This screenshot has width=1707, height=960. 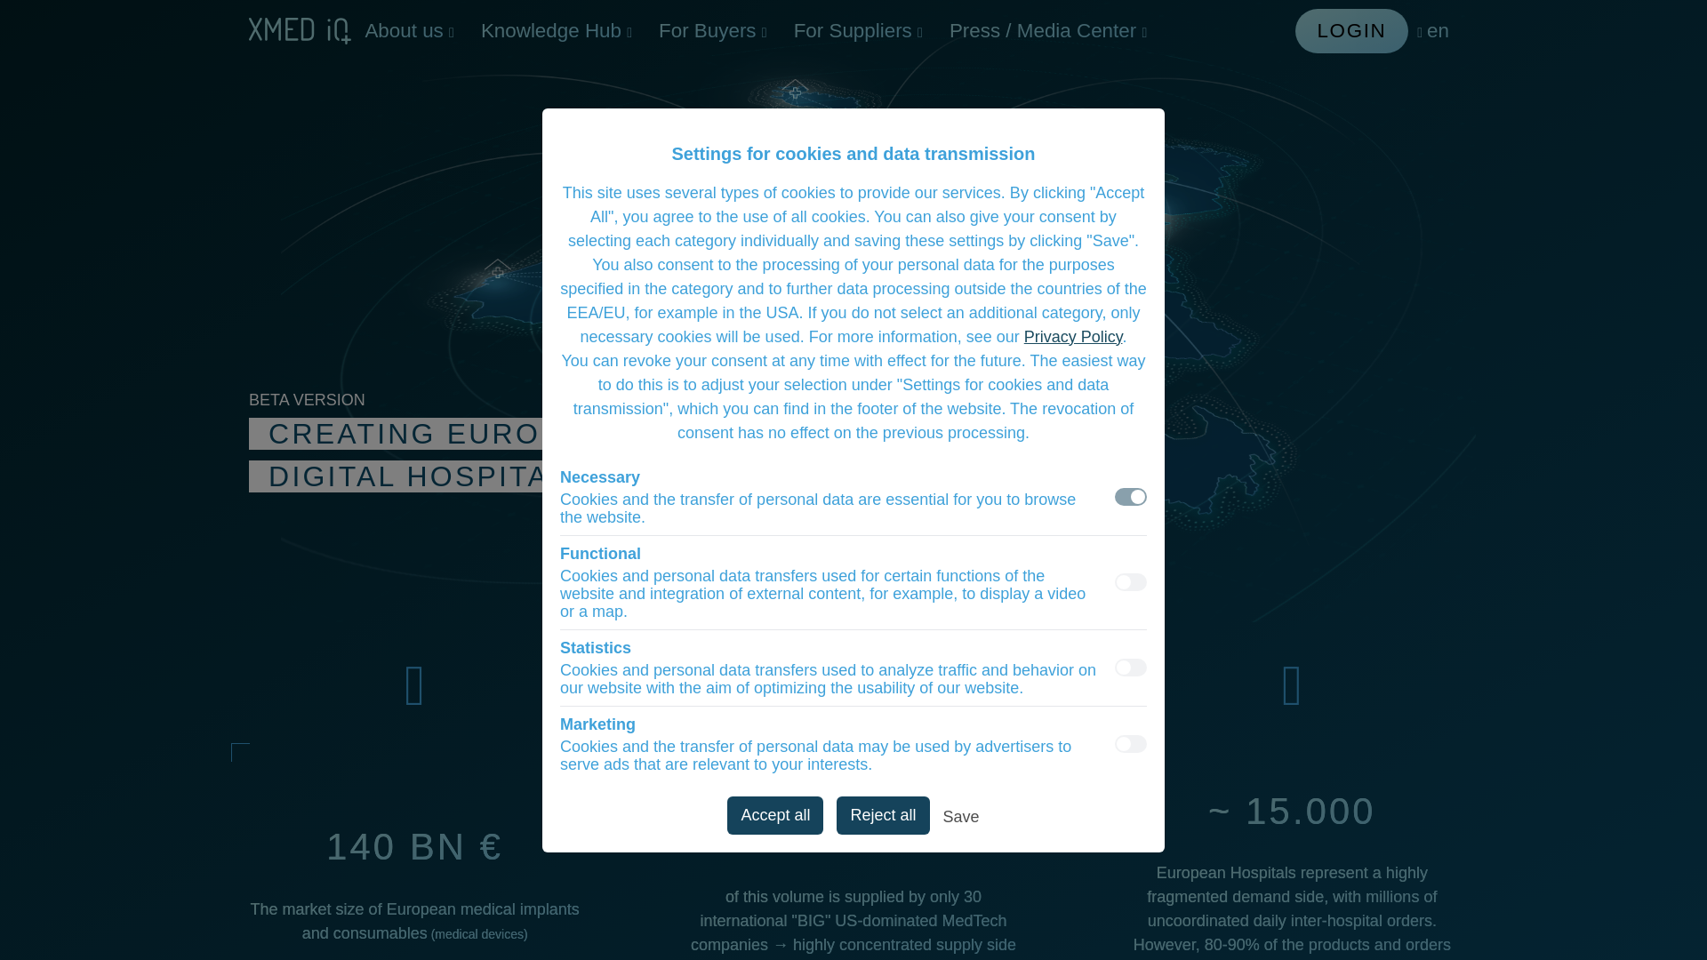 What do you see at coordinates (1131, 743) in the screenshot?
I see `on` at bounding box center [1131, 743].